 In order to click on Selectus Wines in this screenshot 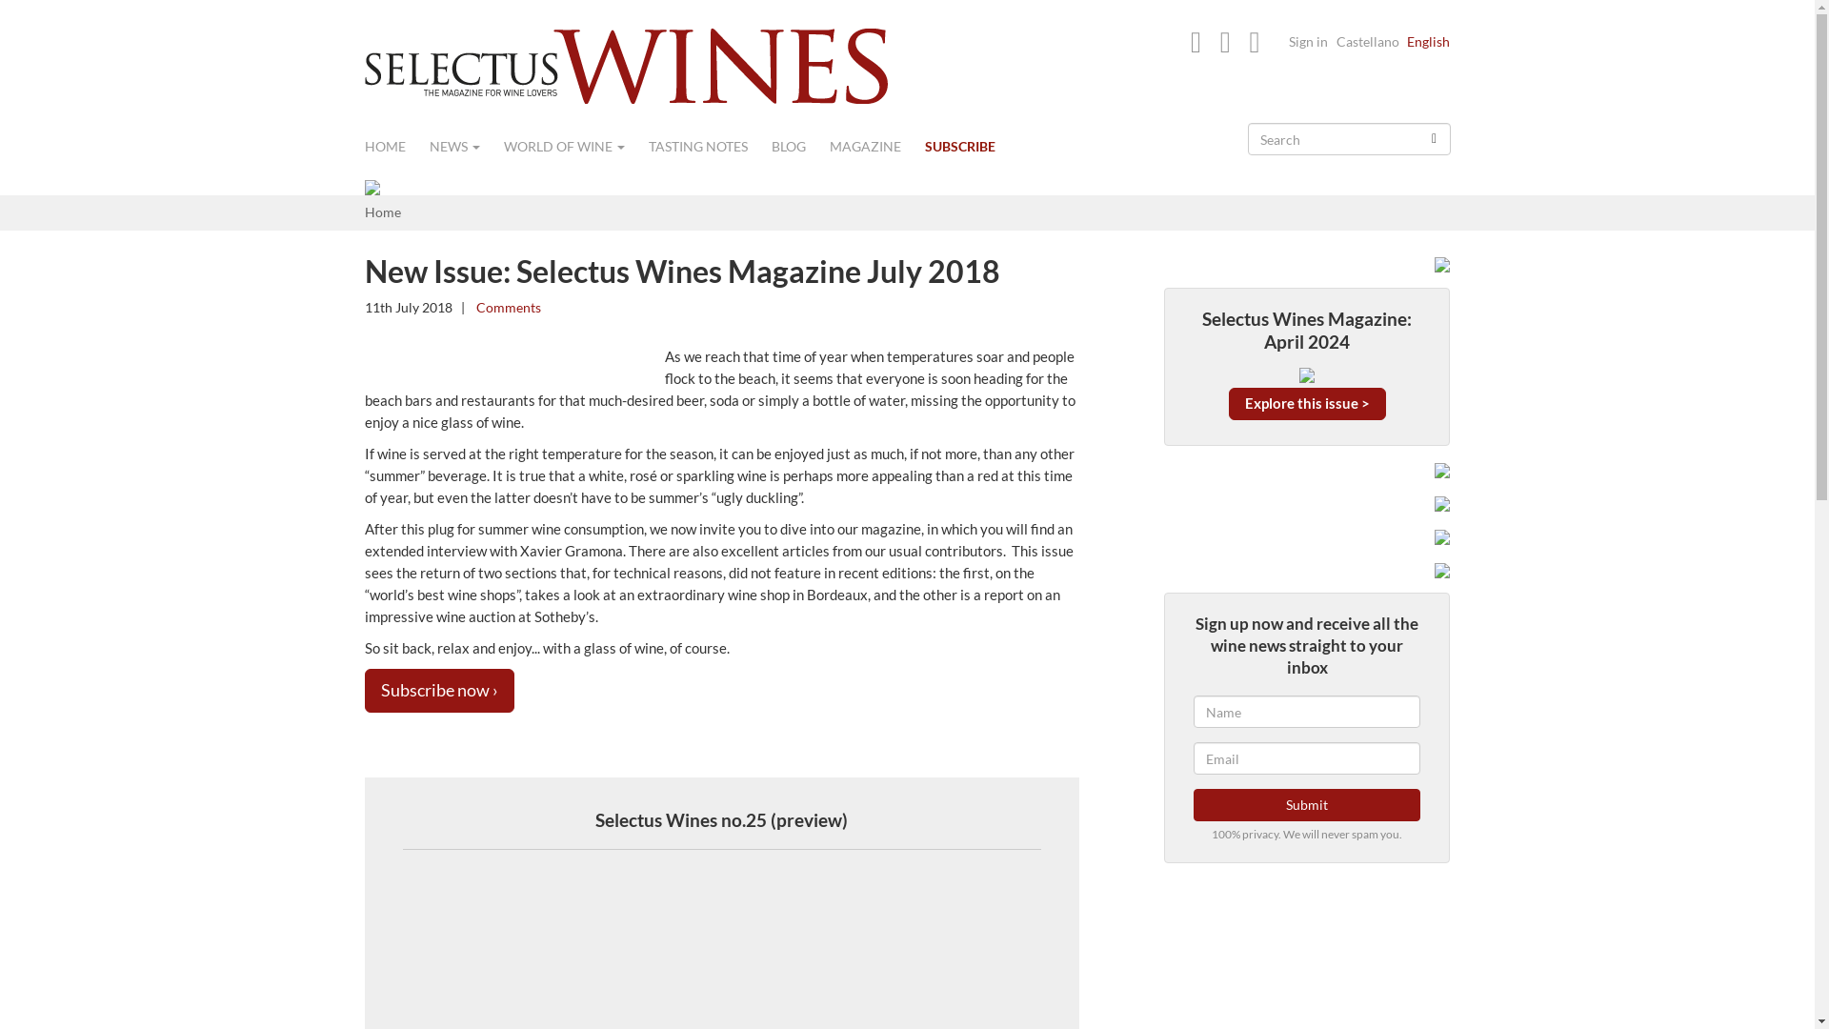, I will do `click(625, 67)`.